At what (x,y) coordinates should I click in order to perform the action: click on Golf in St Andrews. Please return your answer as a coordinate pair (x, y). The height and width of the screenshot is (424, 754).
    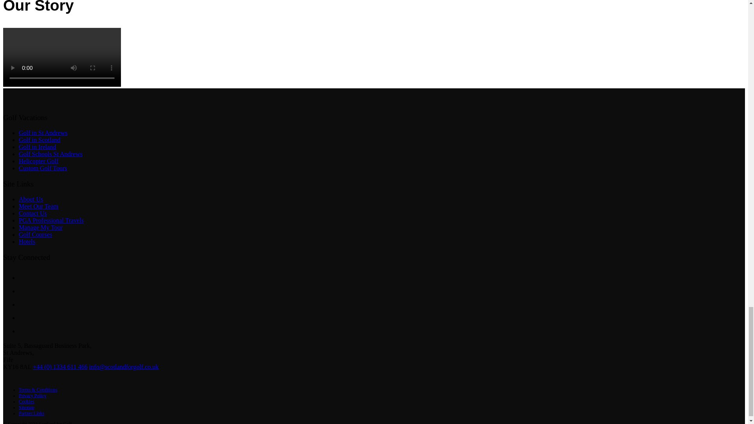
    Looking at the image, I should click on (43, 133).